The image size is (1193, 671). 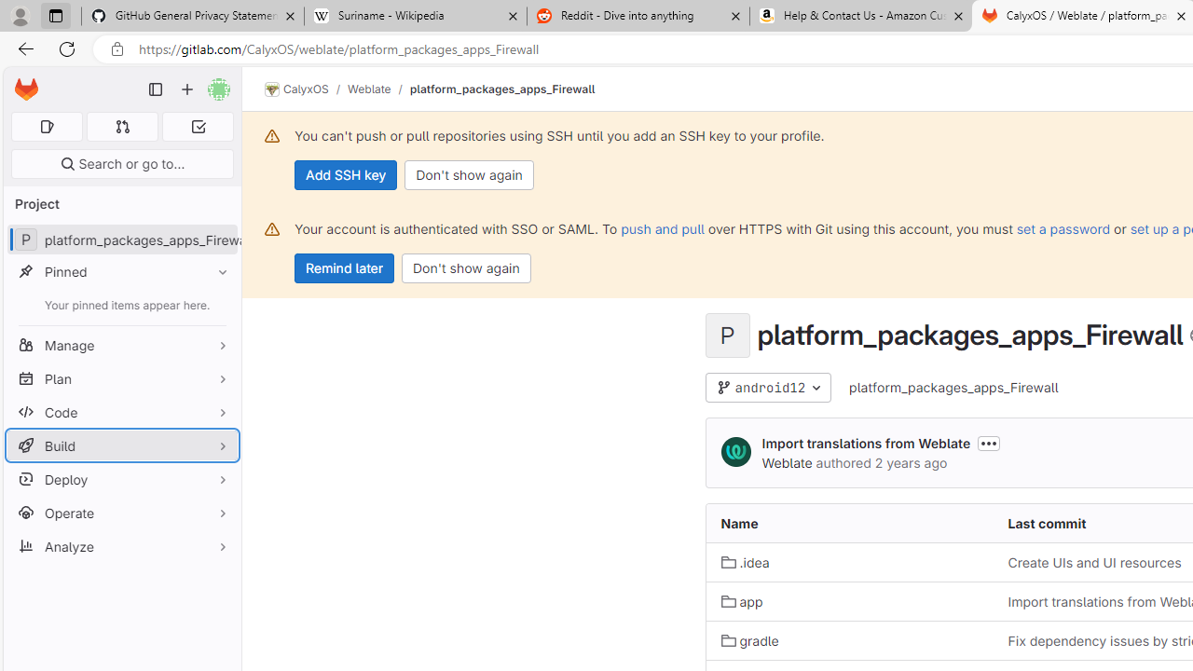 I want to click on gradle, so click(x=749, y=639).